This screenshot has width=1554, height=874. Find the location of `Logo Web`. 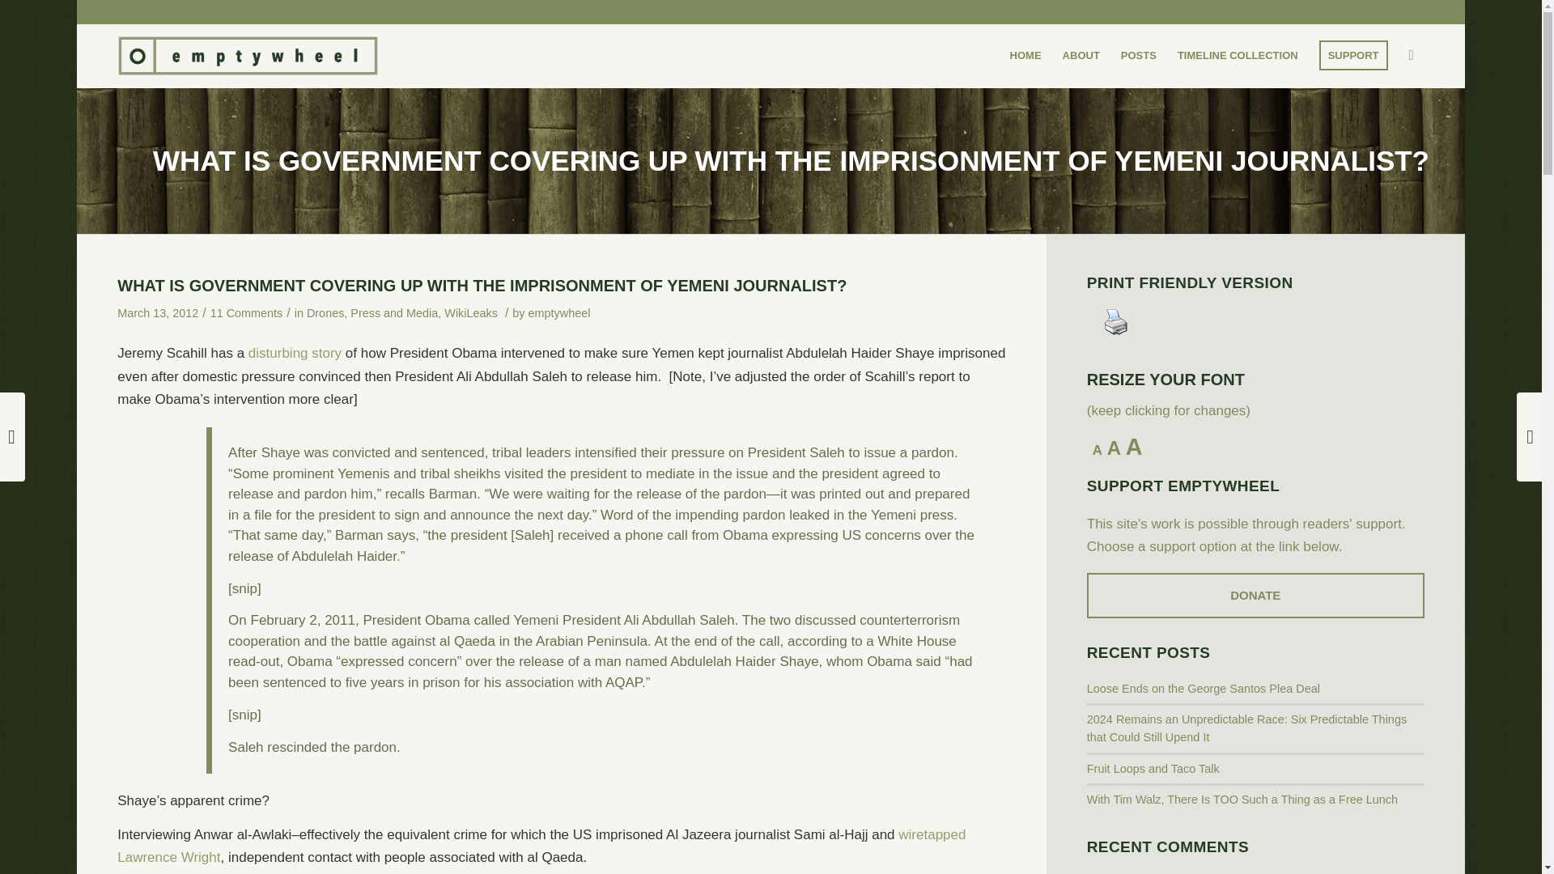

Logo Web is located at coordinates (248, 55).